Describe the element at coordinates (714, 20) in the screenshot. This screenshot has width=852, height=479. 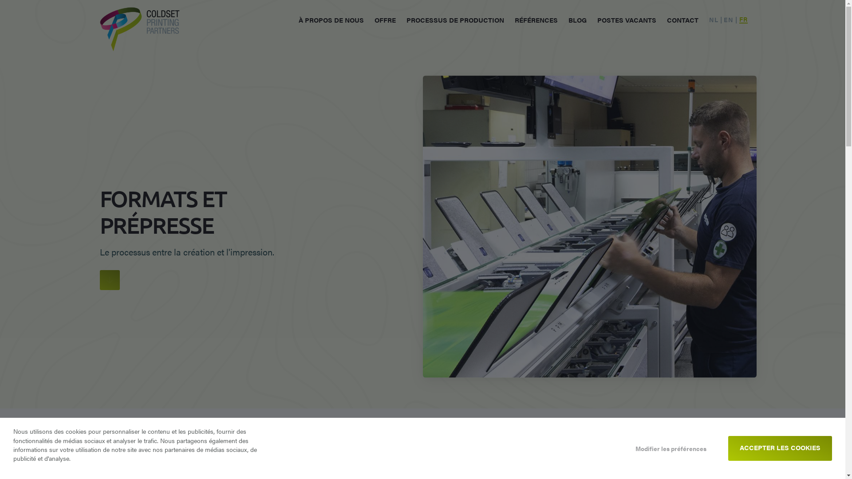
I see `NL` at that location.